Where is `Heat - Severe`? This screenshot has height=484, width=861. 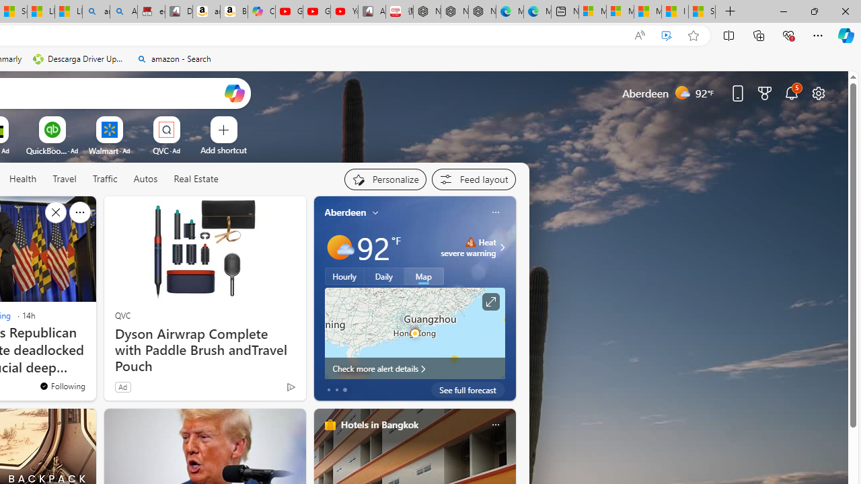 Heat - Severe is located at coordinates (470, 242).